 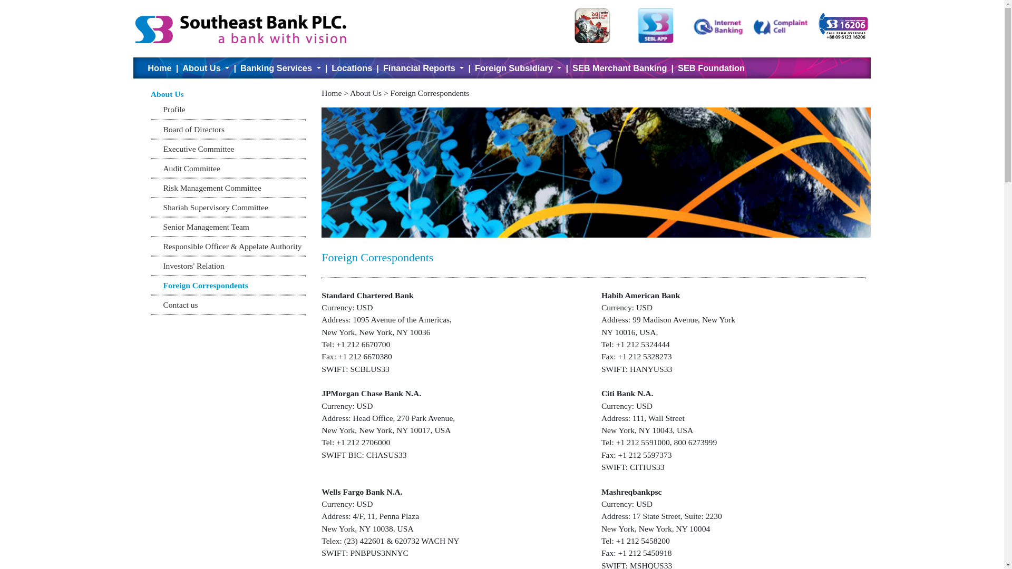 I want to click on Board of Directors, so click(x=194, y=130).